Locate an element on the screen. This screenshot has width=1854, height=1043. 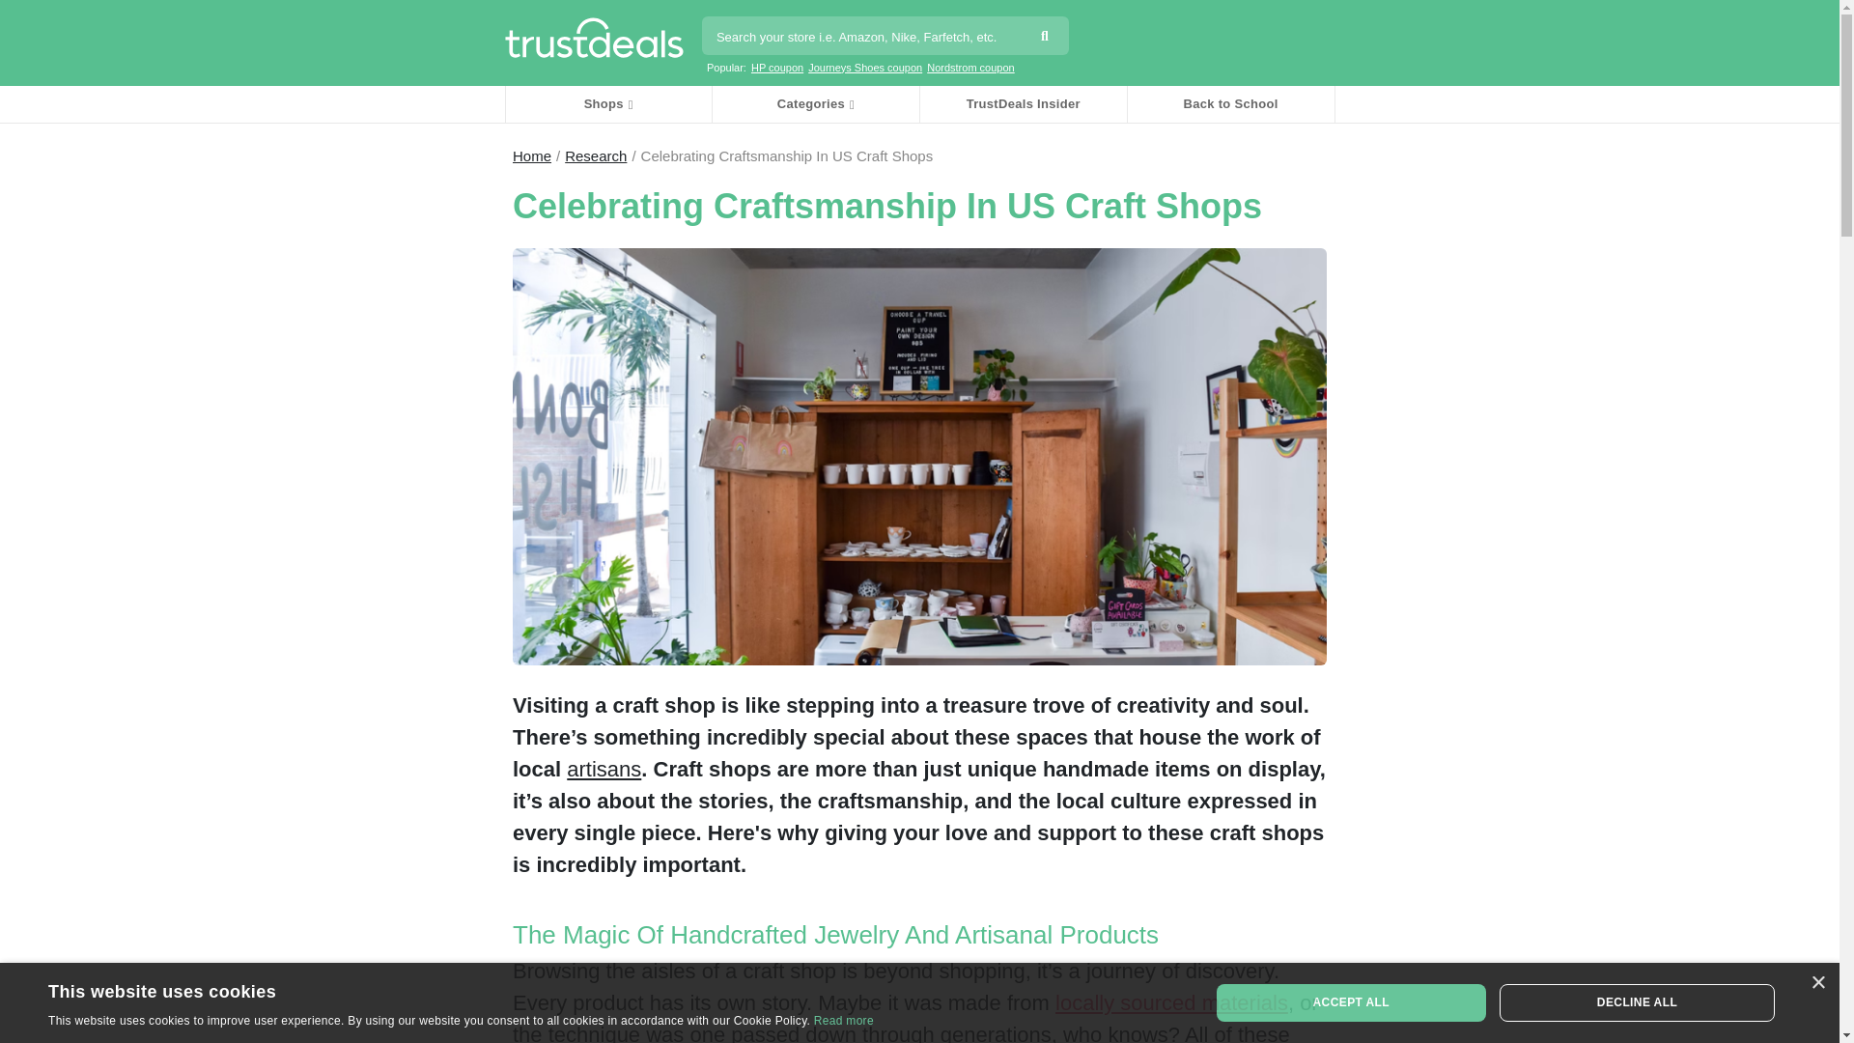
Journeys Shoes coupon is located at coordinates (865, 67).